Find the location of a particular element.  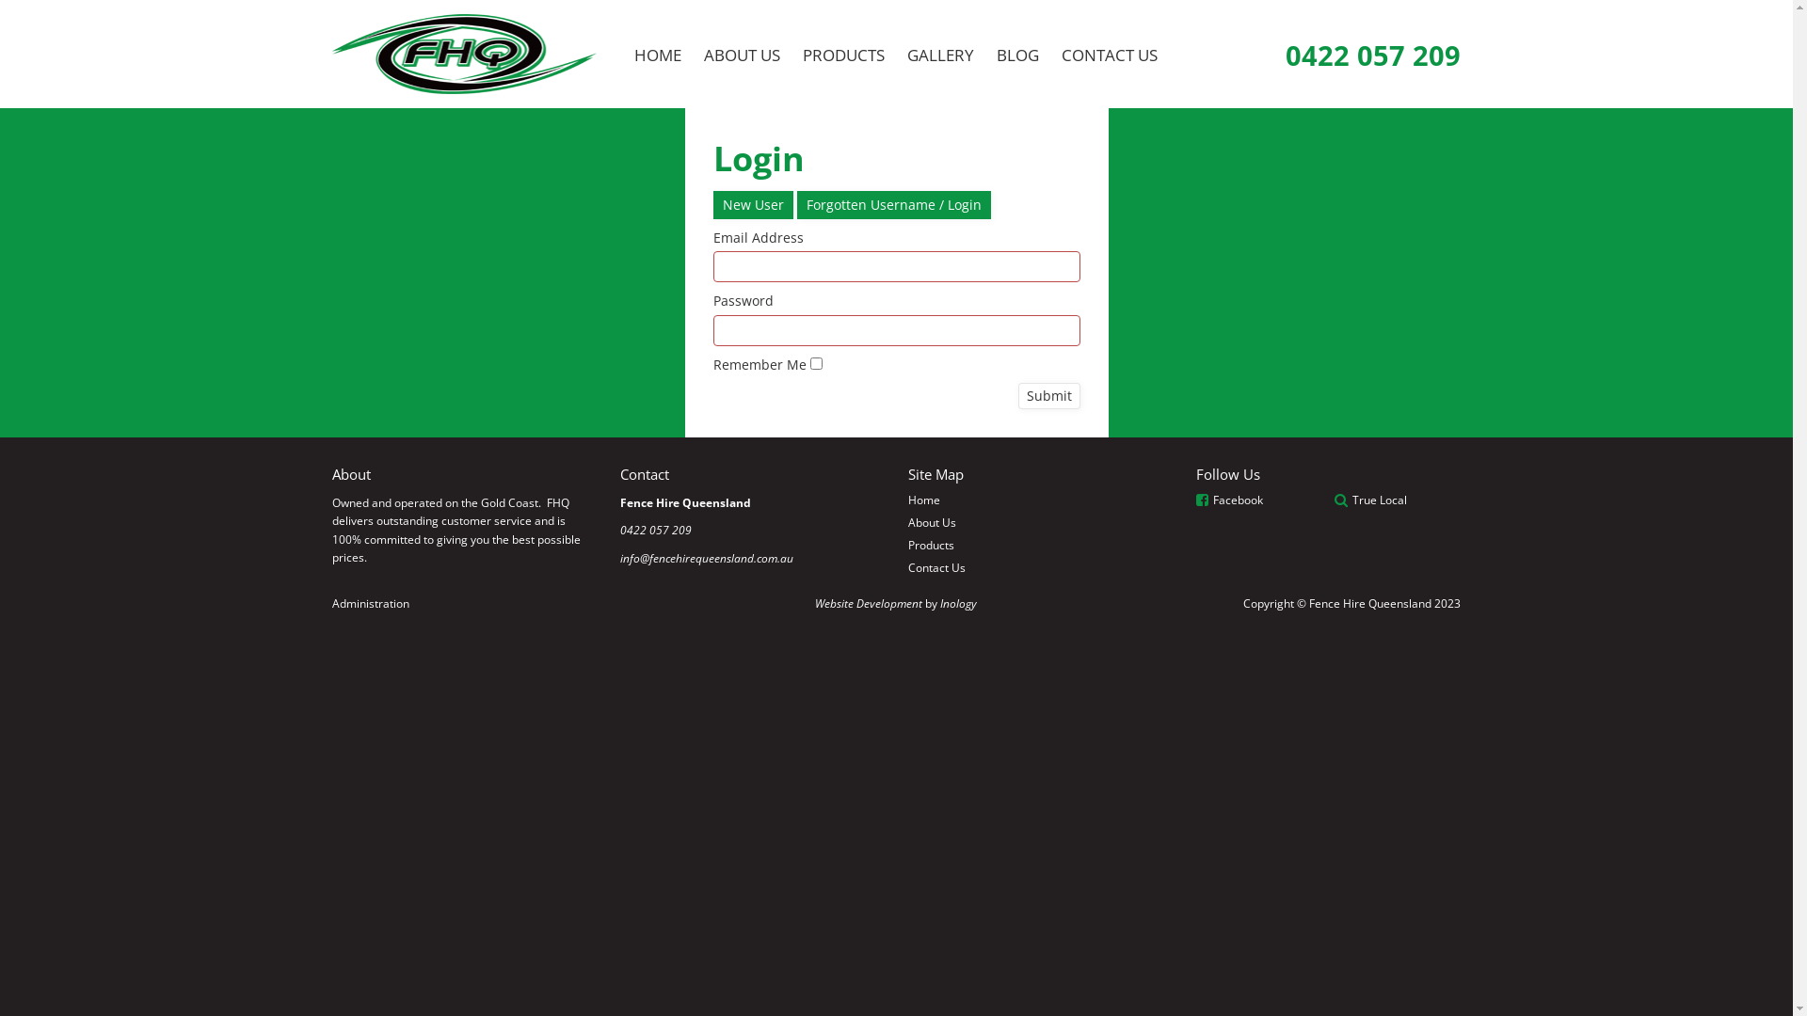

Password is located at coordinates (897, 331).